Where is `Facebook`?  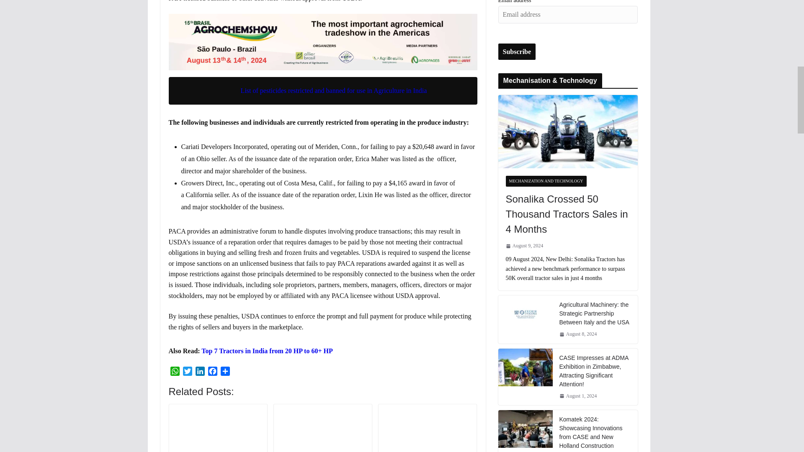 Facebook is located at coordinates (212, 372).